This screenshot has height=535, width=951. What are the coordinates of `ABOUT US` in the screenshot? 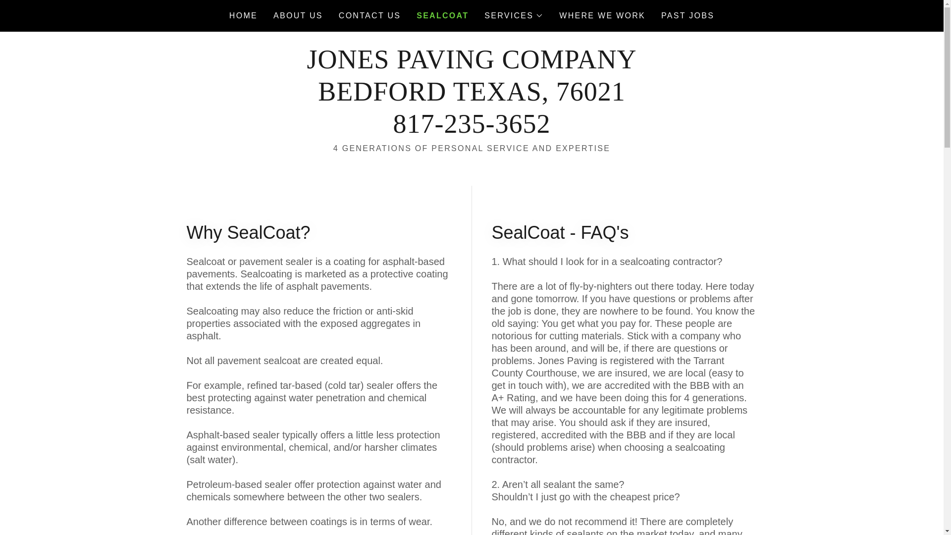 It's located at (513, 16).